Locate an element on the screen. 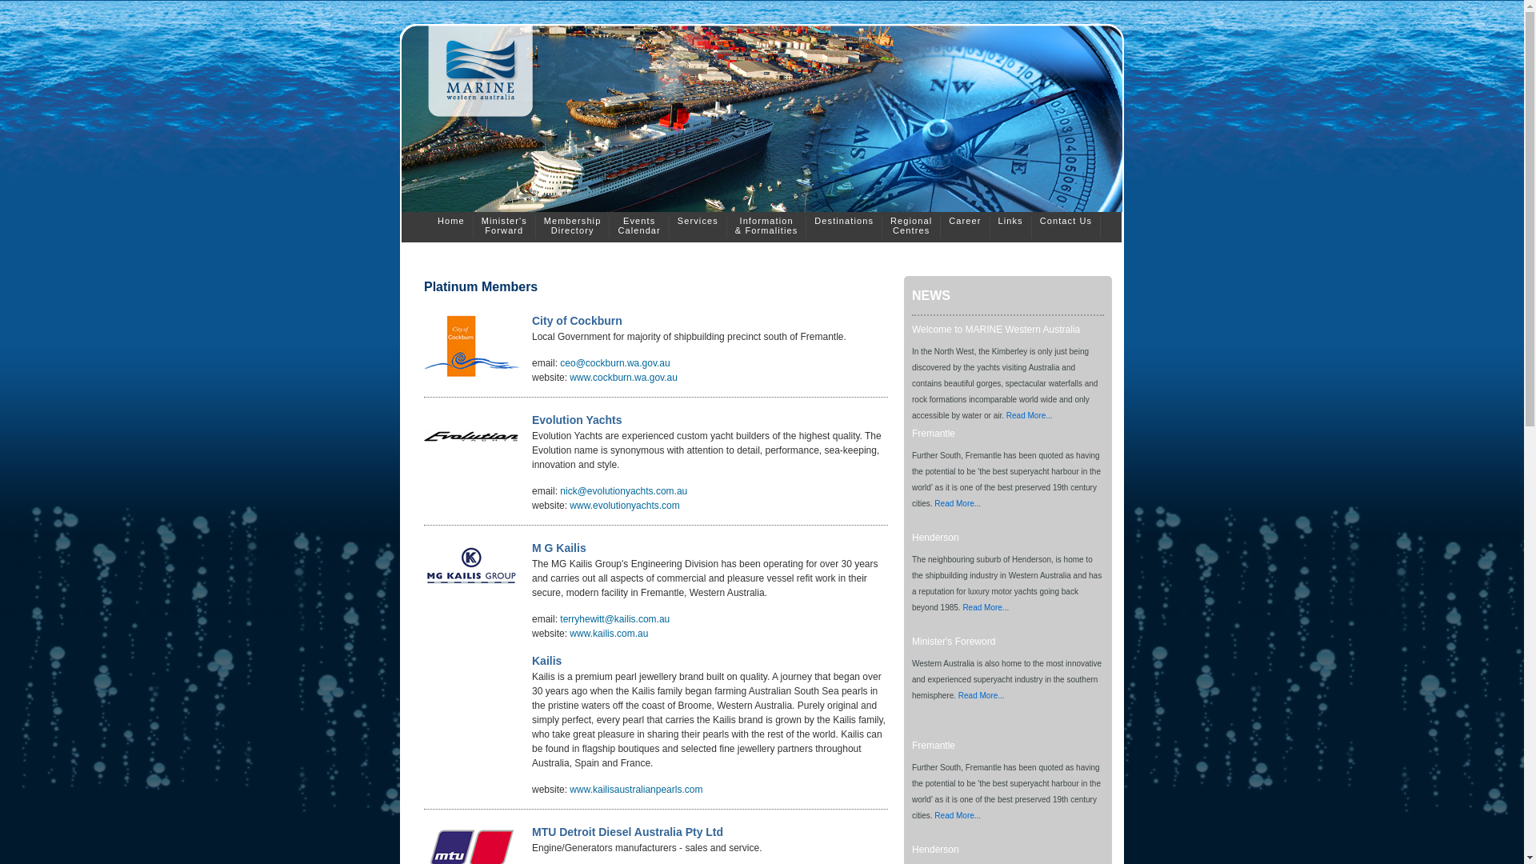  www.kailisaustralianpearls.com is located at coordinates (636, 790).